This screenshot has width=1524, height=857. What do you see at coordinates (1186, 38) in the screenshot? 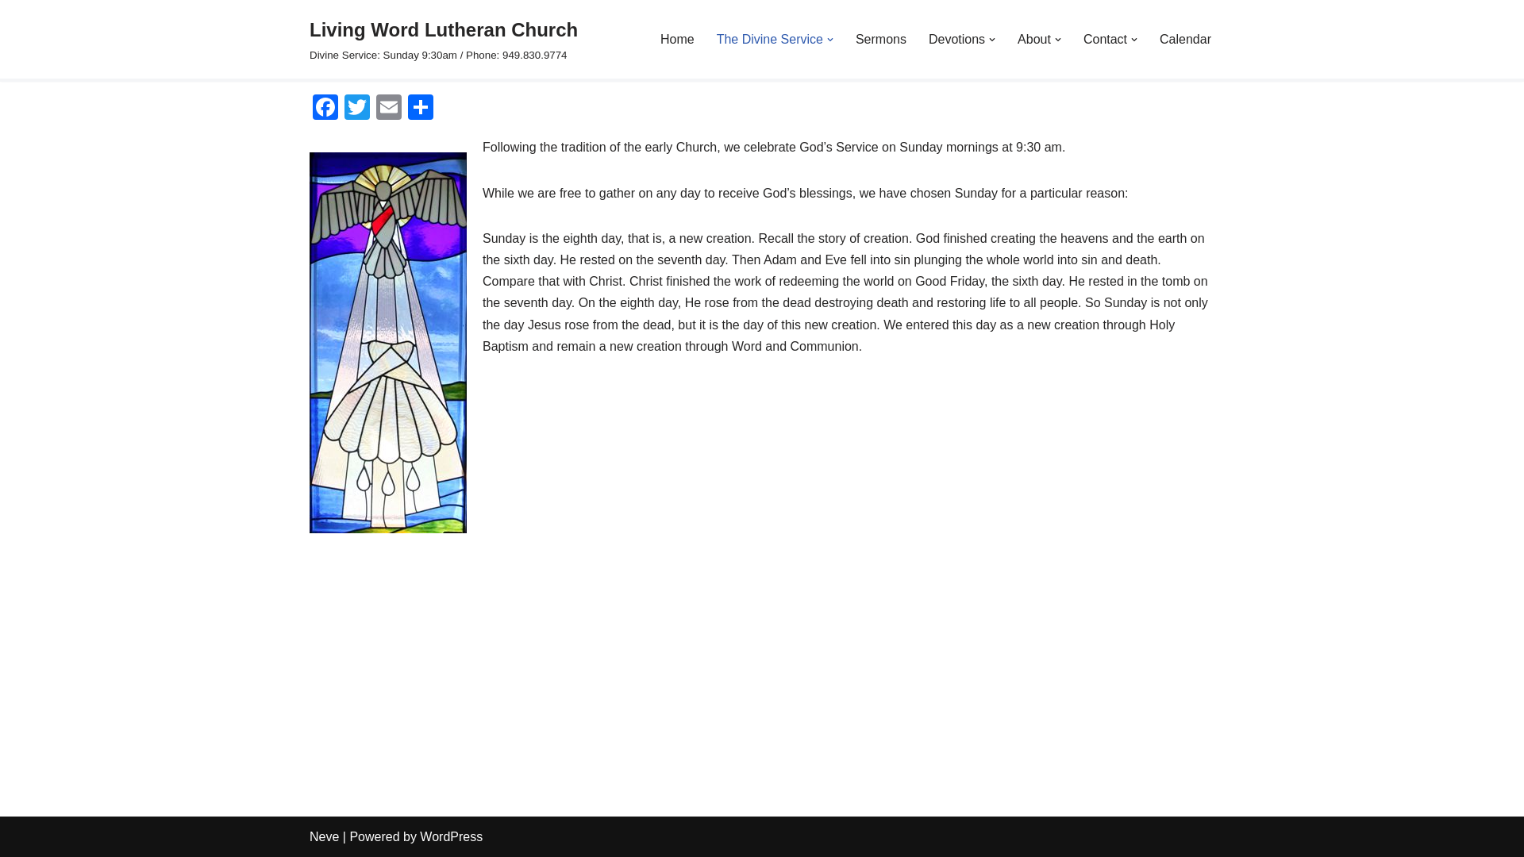
I see `Calendar` at bounding box center [1186, 38].